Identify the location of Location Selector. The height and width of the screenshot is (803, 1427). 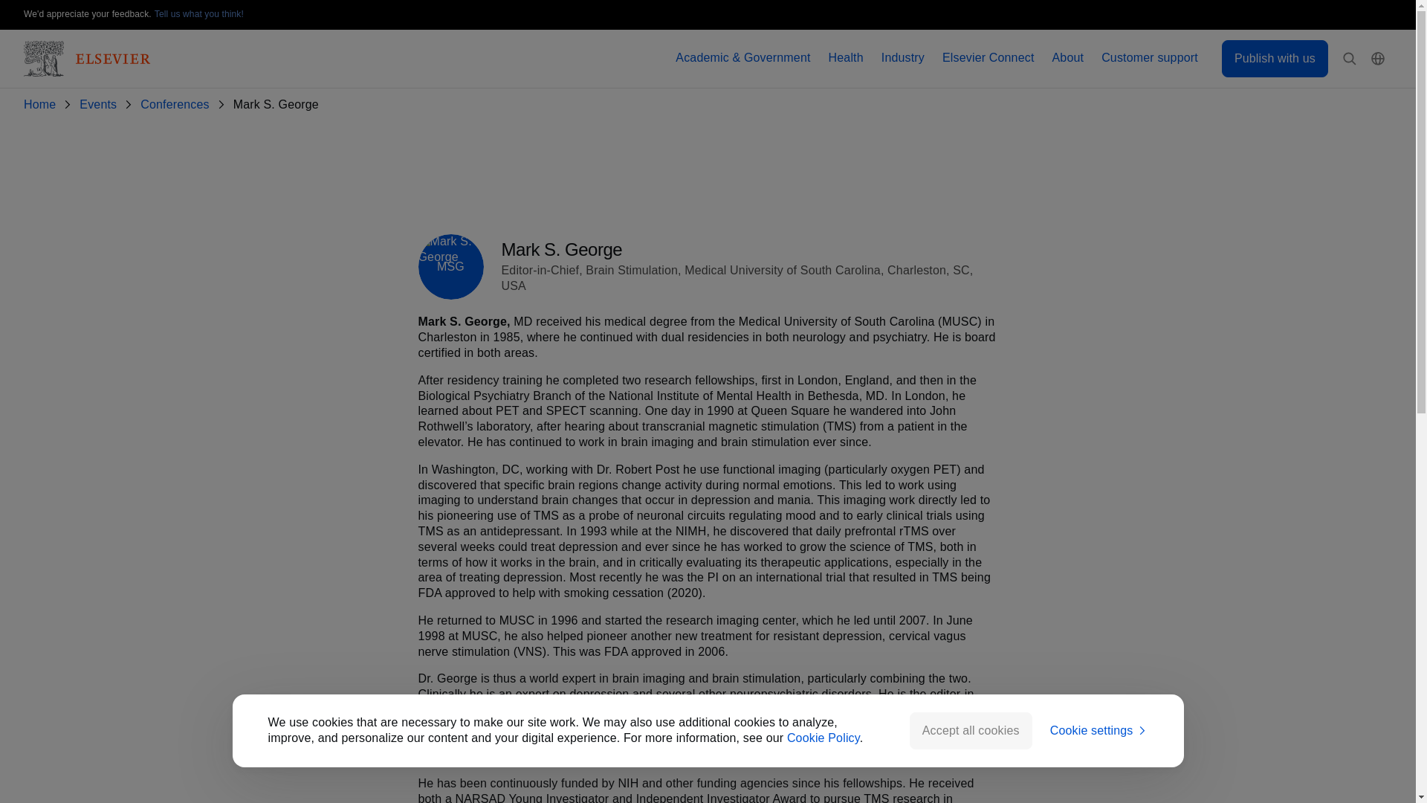
(1378, 59).